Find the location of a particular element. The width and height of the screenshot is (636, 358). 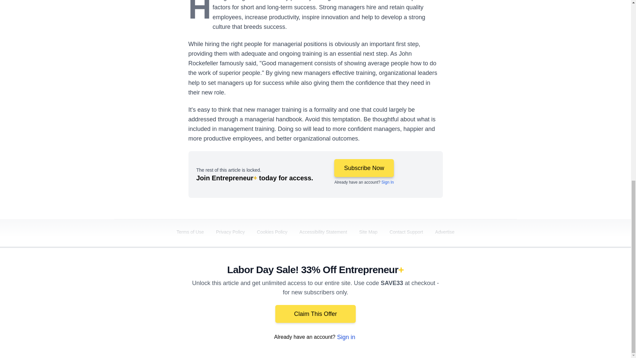

snapchat is located at coordinates (490, 302).